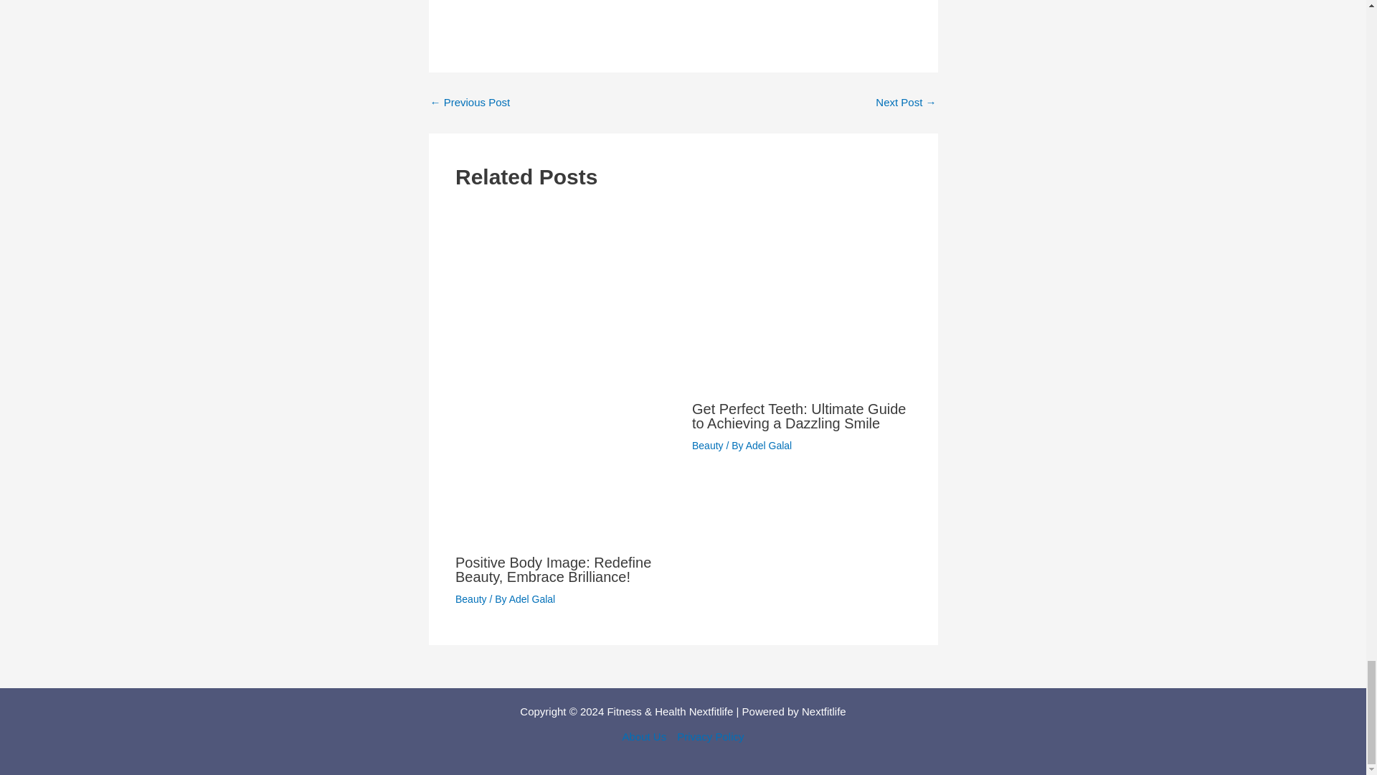  I want to click on View all posts by Adel Galal, so click(532, 599).